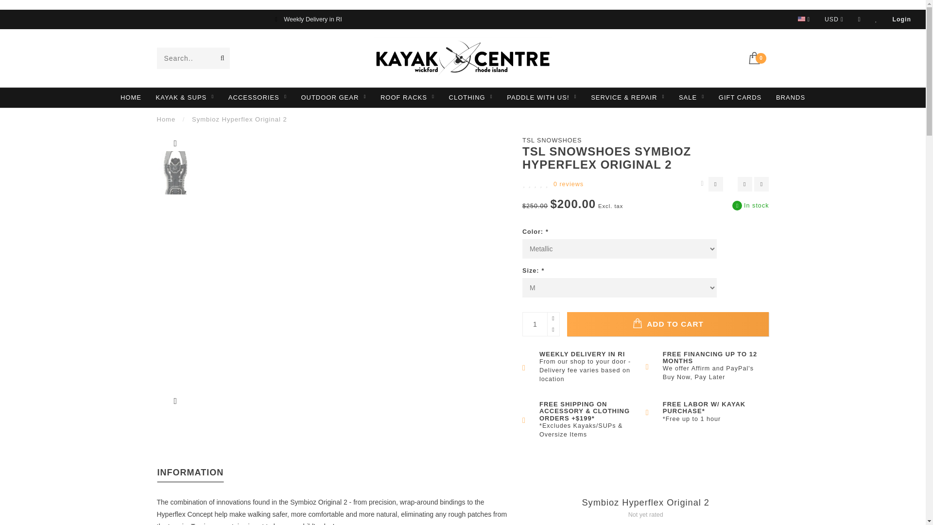 The width and height of the screenshot is (933, 525). Describe the element at coordinates (166, 119) in the screenshot. I see `Home` at that location.